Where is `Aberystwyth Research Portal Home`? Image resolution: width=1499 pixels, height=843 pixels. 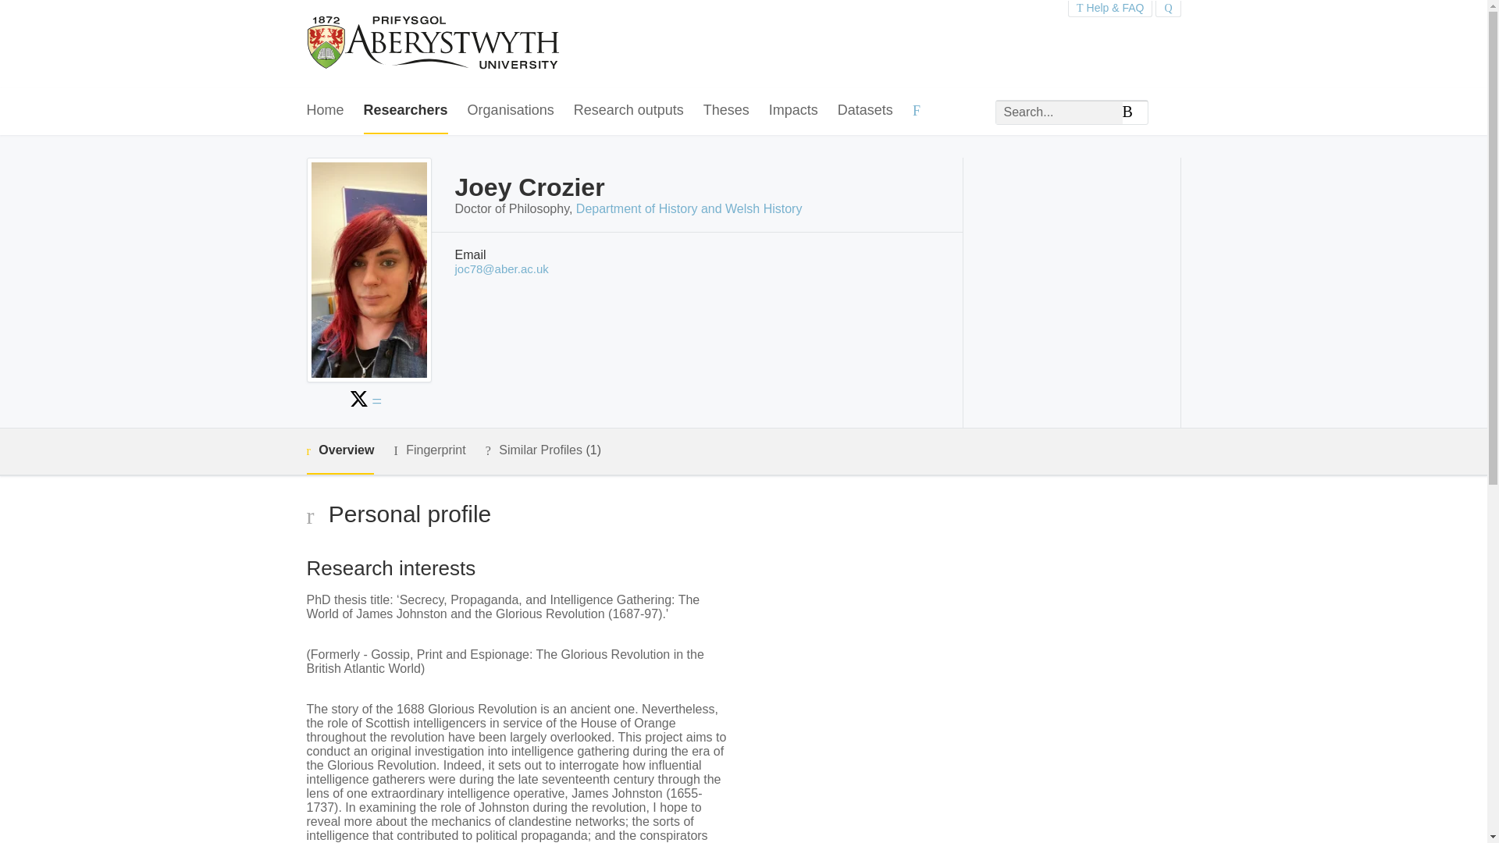
Aberystwyth Research Portal Home is located at coordinates (434, 44).